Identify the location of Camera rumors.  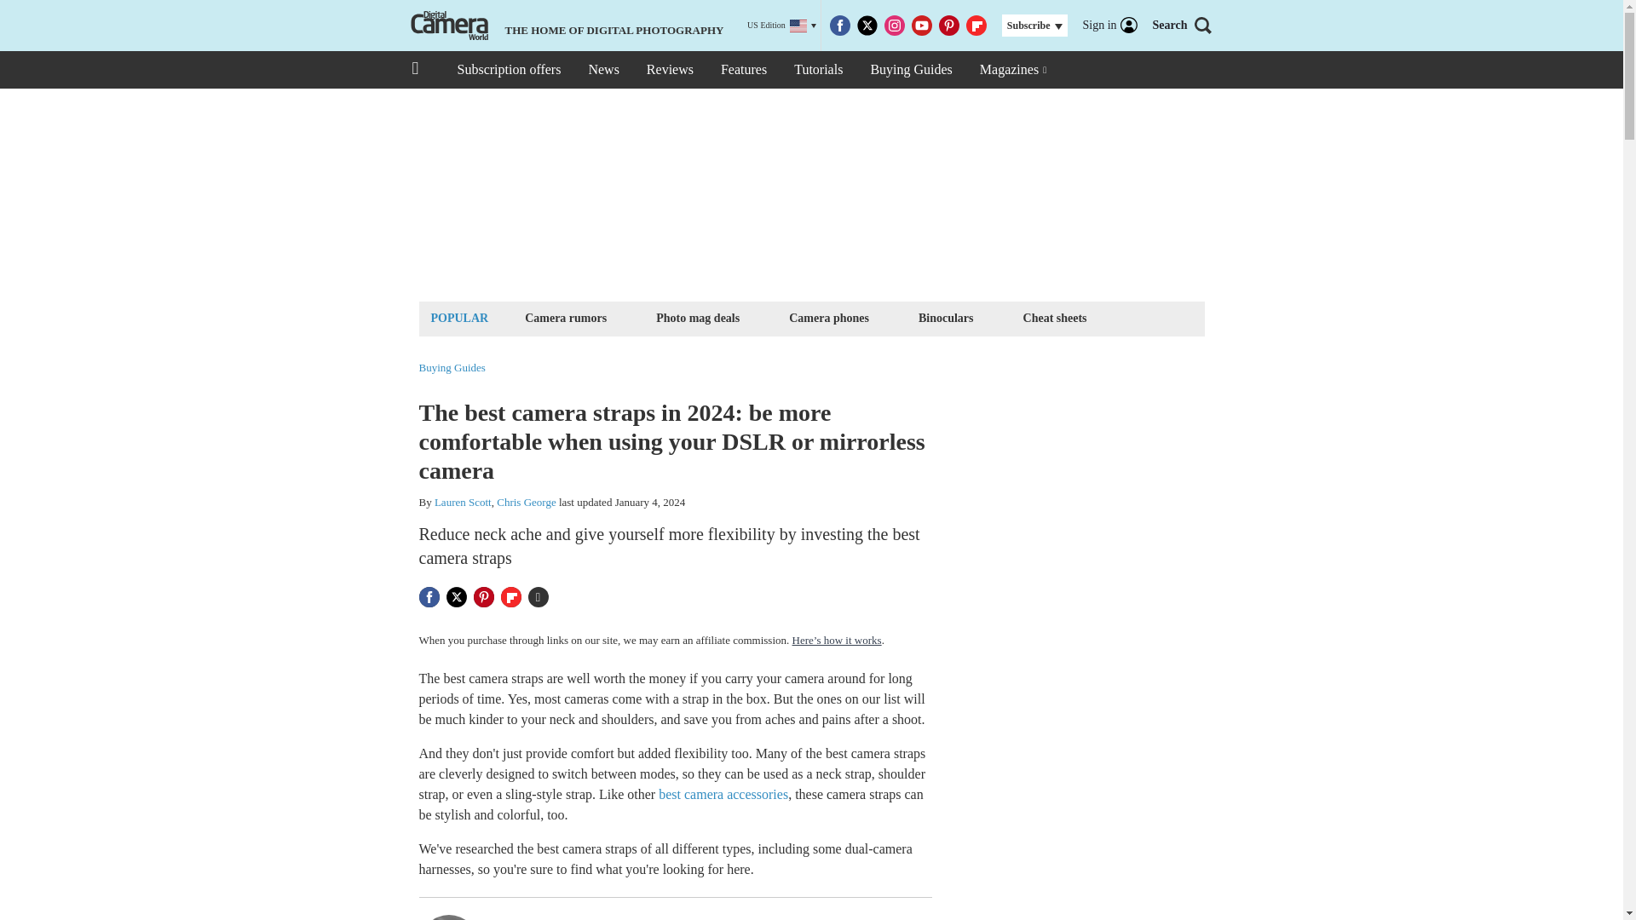
(565, 317).